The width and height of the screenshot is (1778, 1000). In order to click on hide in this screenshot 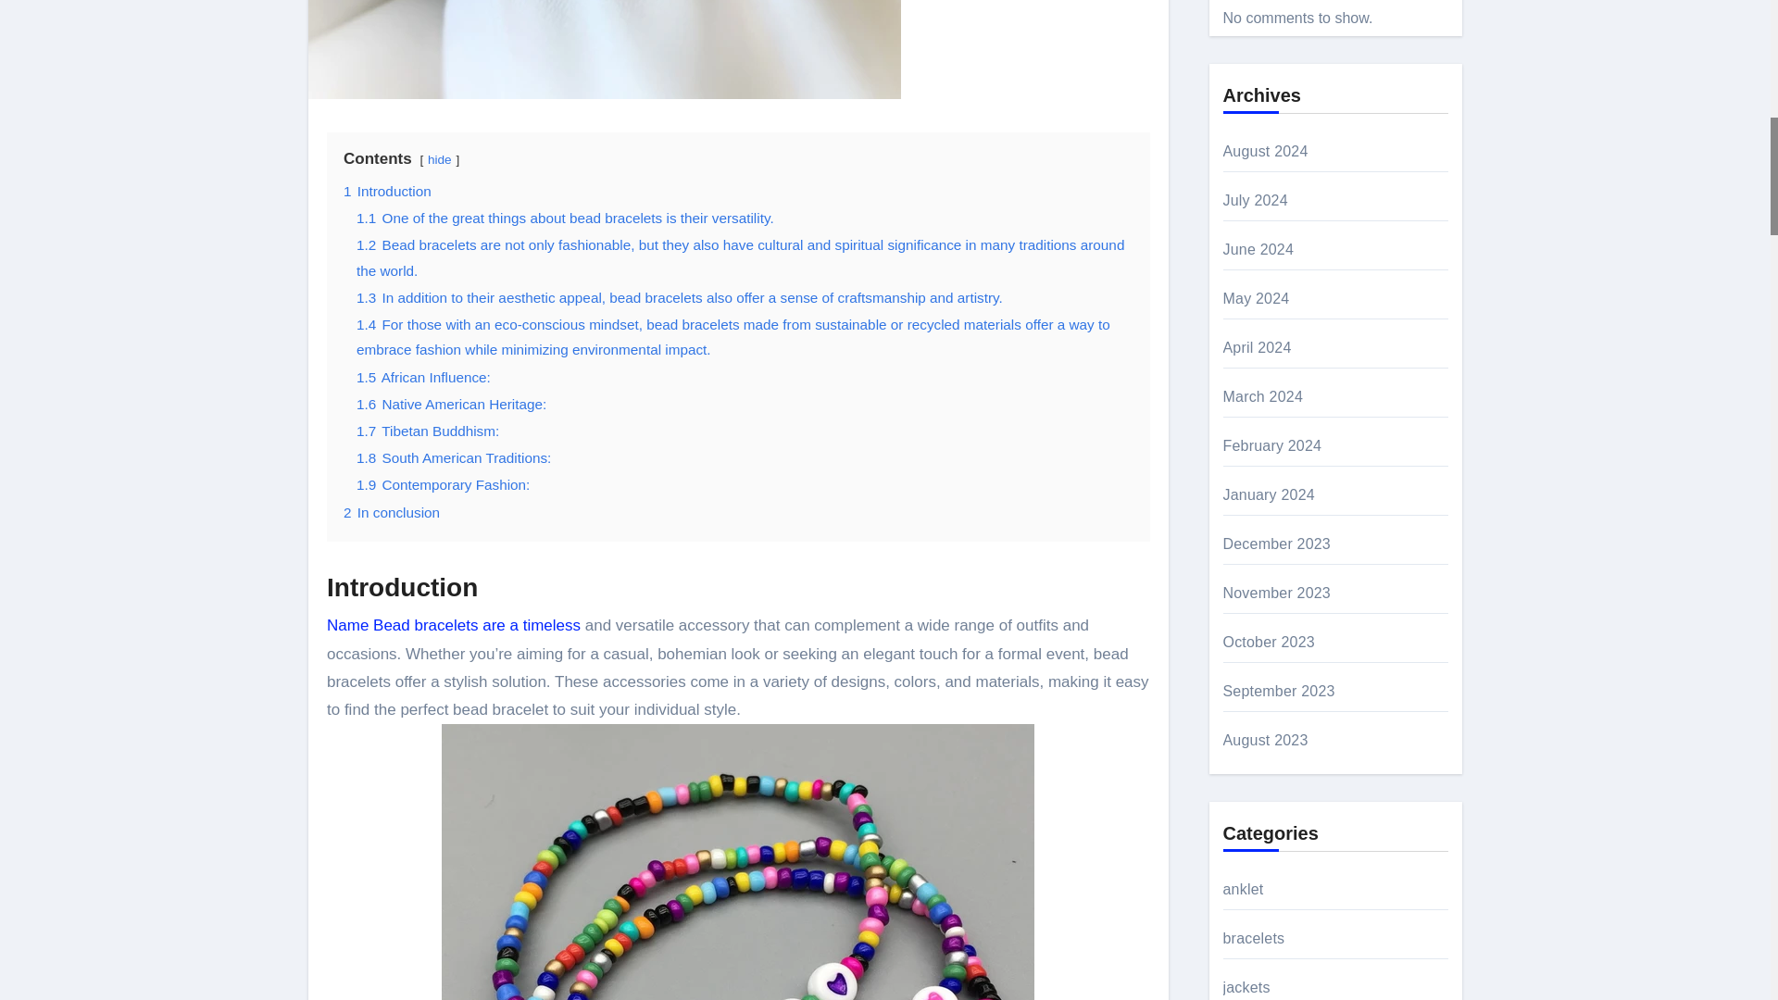, I will do `click(439, 159)`.